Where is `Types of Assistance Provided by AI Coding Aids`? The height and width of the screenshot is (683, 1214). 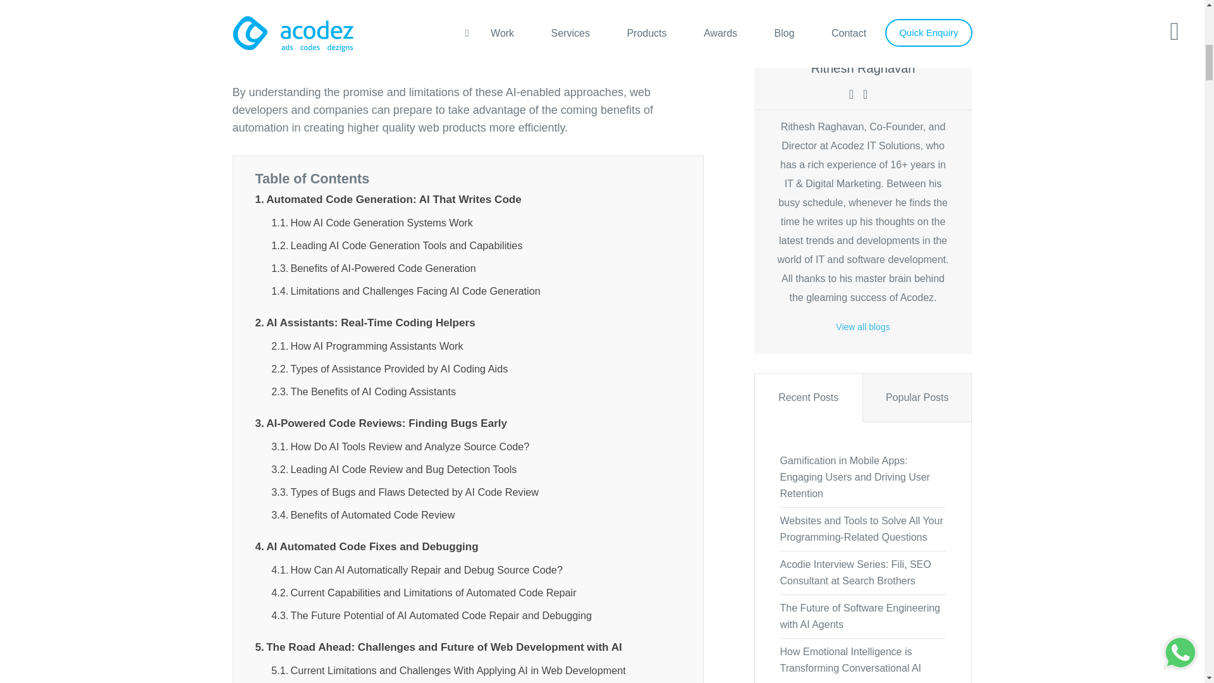 Types of Assistance Provided by AI Coding Aids is located at coordinates (389, 369).